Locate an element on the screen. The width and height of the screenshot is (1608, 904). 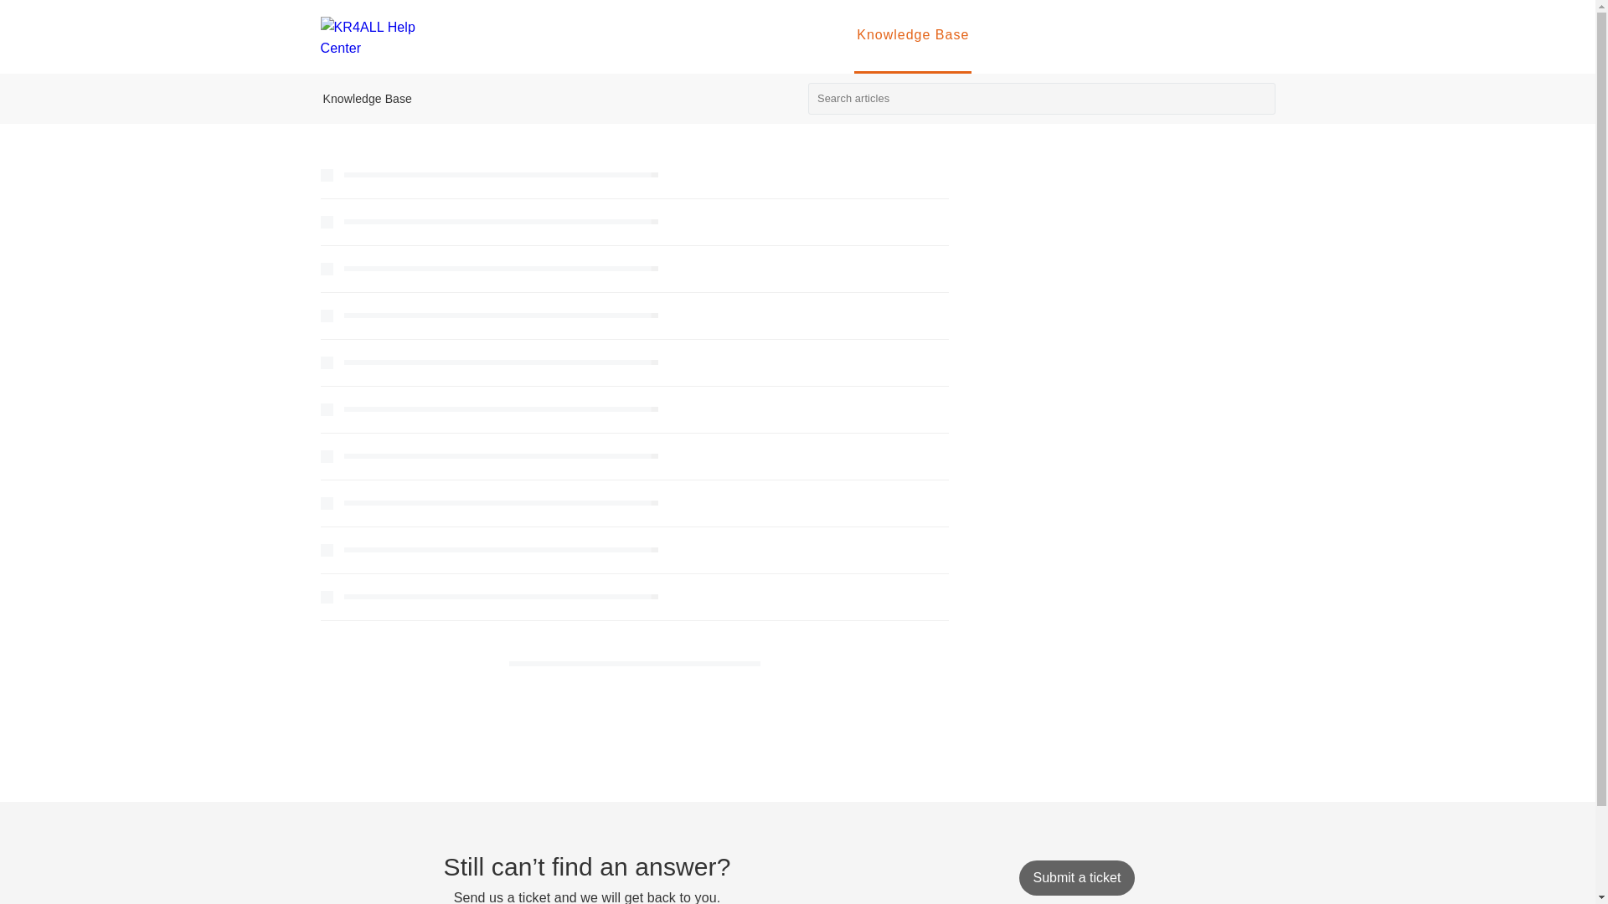
Sign In is located at coordinates (1021, 34).